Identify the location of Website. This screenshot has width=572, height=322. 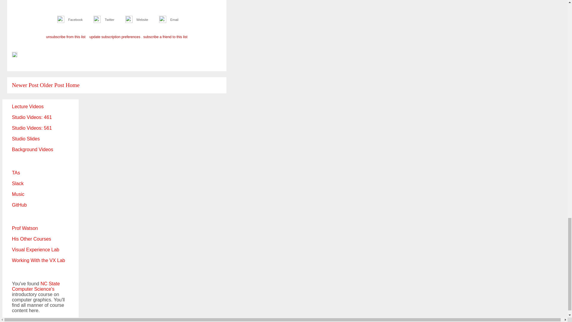
(142, 20).